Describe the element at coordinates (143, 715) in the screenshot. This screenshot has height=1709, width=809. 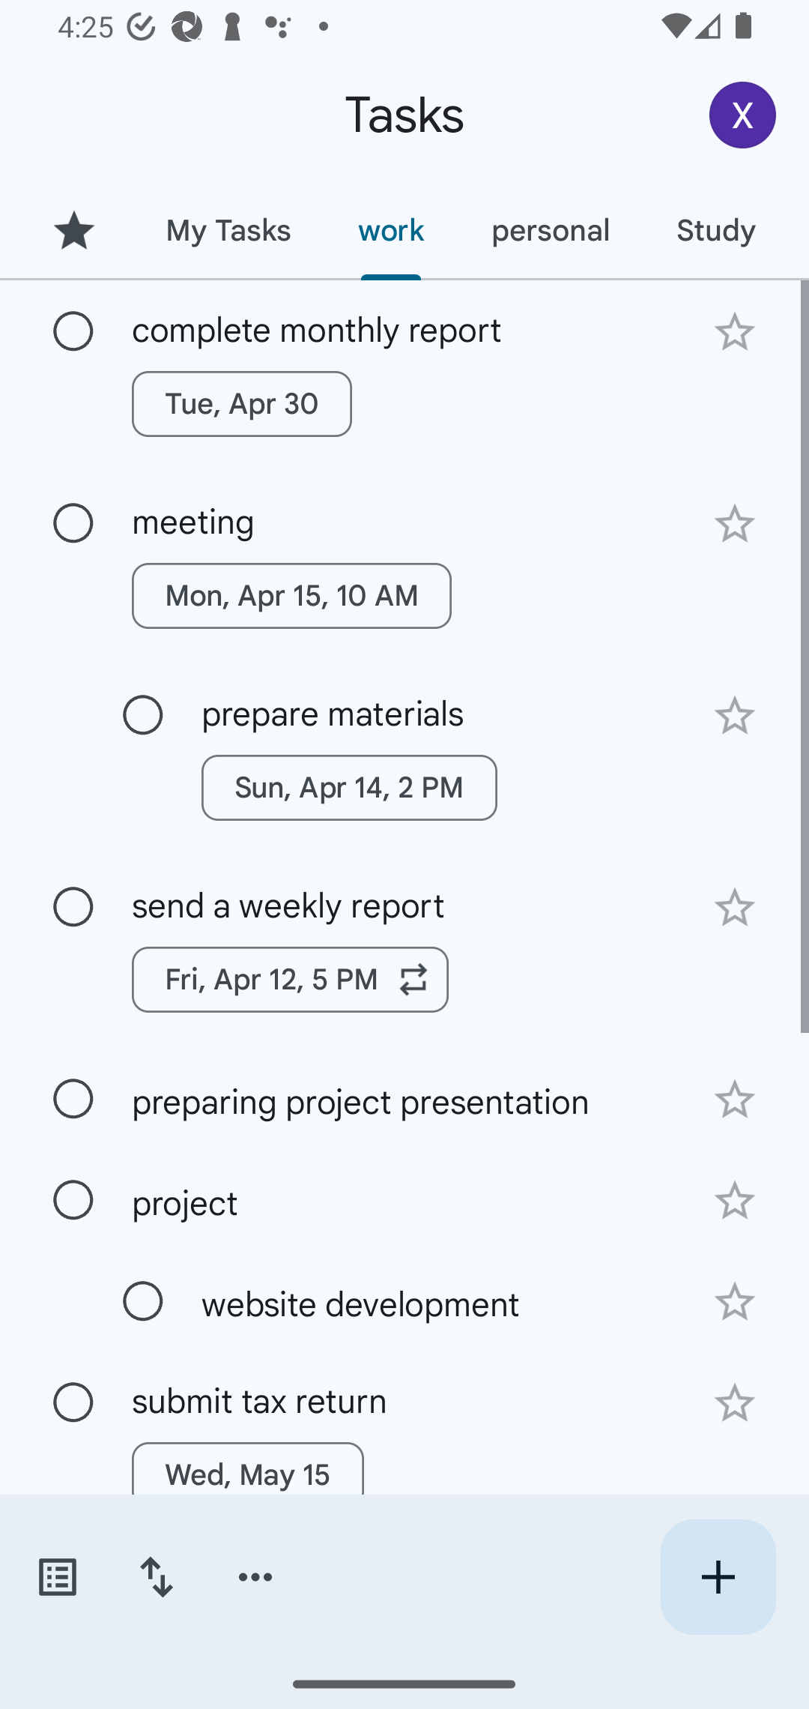
I see `Mark as complete` at that location.